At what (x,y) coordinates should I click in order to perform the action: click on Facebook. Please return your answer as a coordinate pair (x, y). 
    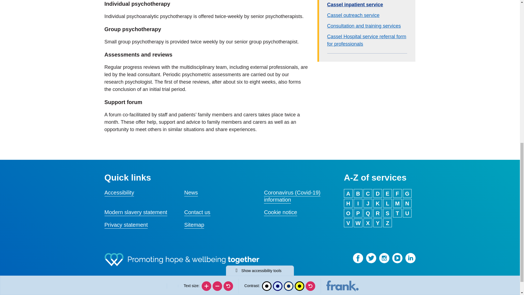
    Looking at the image, I should click on (358, 258).